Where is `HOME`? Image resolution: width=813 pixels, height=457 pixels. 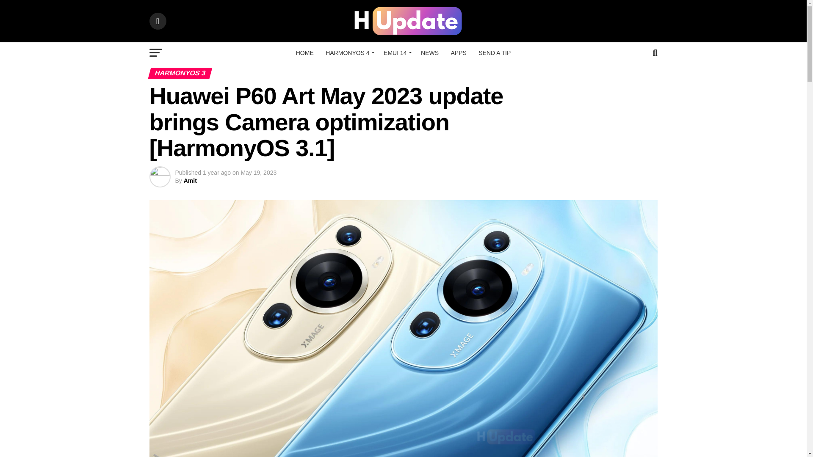 HOME is located at coordinates (305, 53).